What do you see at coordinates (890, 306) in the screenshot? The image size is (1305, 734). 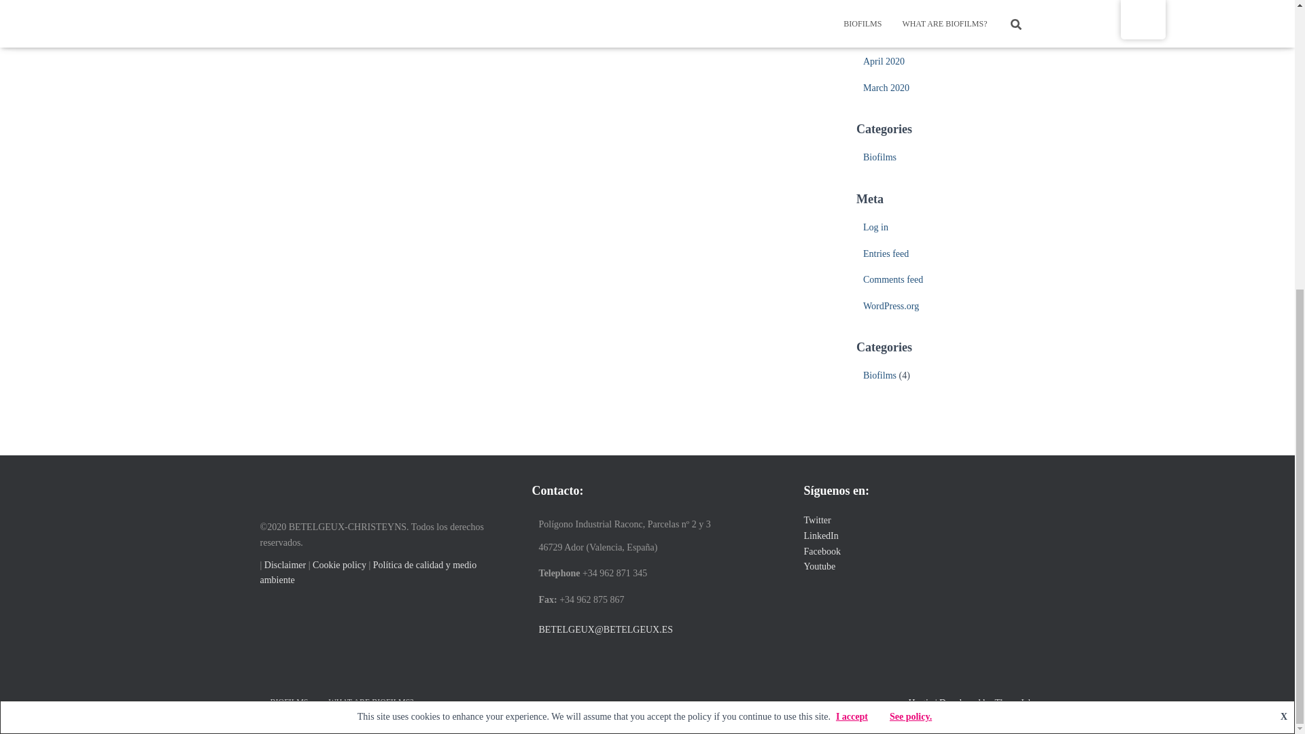 I see `WordPress.org` at bounding box center [890, 306].